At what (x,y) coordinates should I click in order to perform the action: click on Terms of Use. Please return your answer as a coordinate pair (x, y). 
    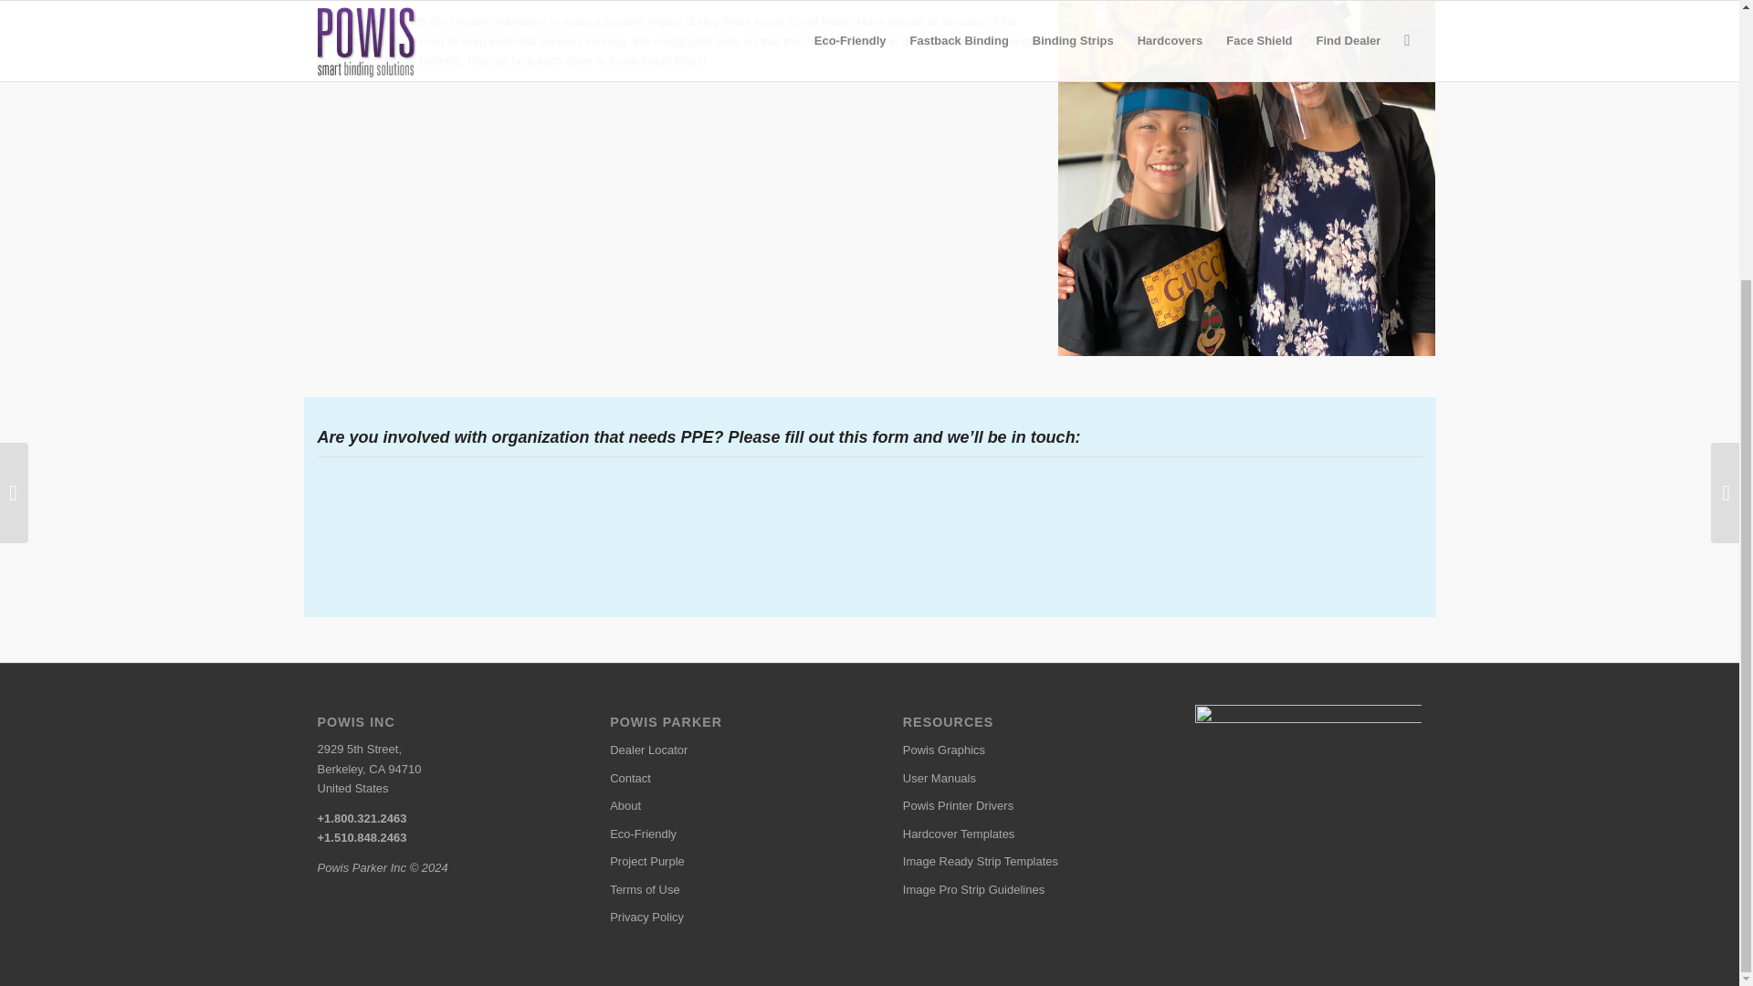
    Looking at the image, I should click on (723, 890).